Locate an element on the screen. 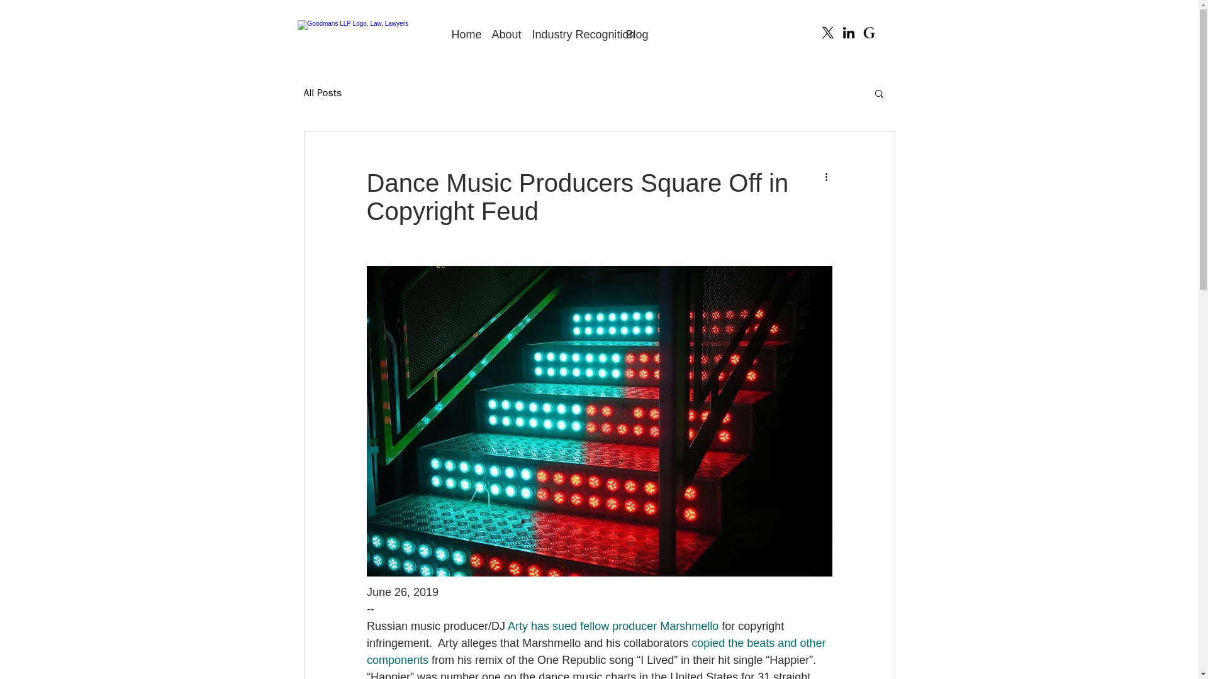 This screenshot has width=1208, height=679. Home is located at coordinates (461, 34).